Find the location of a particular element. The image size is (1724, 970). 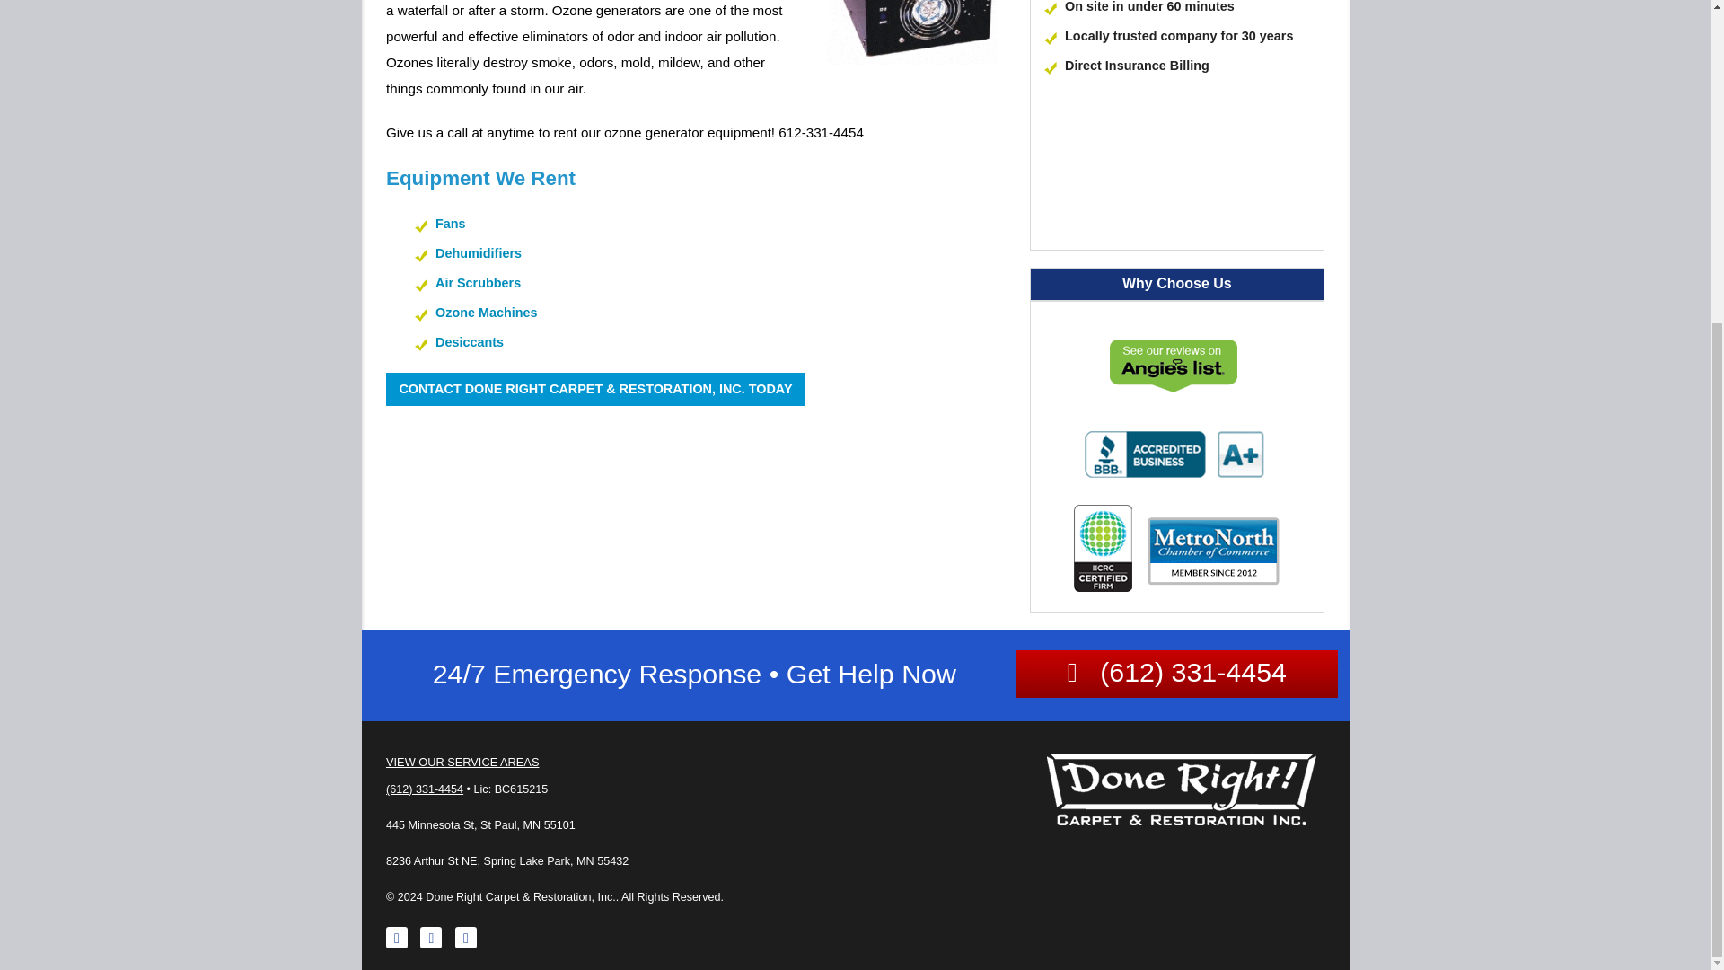

YouTube video player is located at coordinates (1177, 176).